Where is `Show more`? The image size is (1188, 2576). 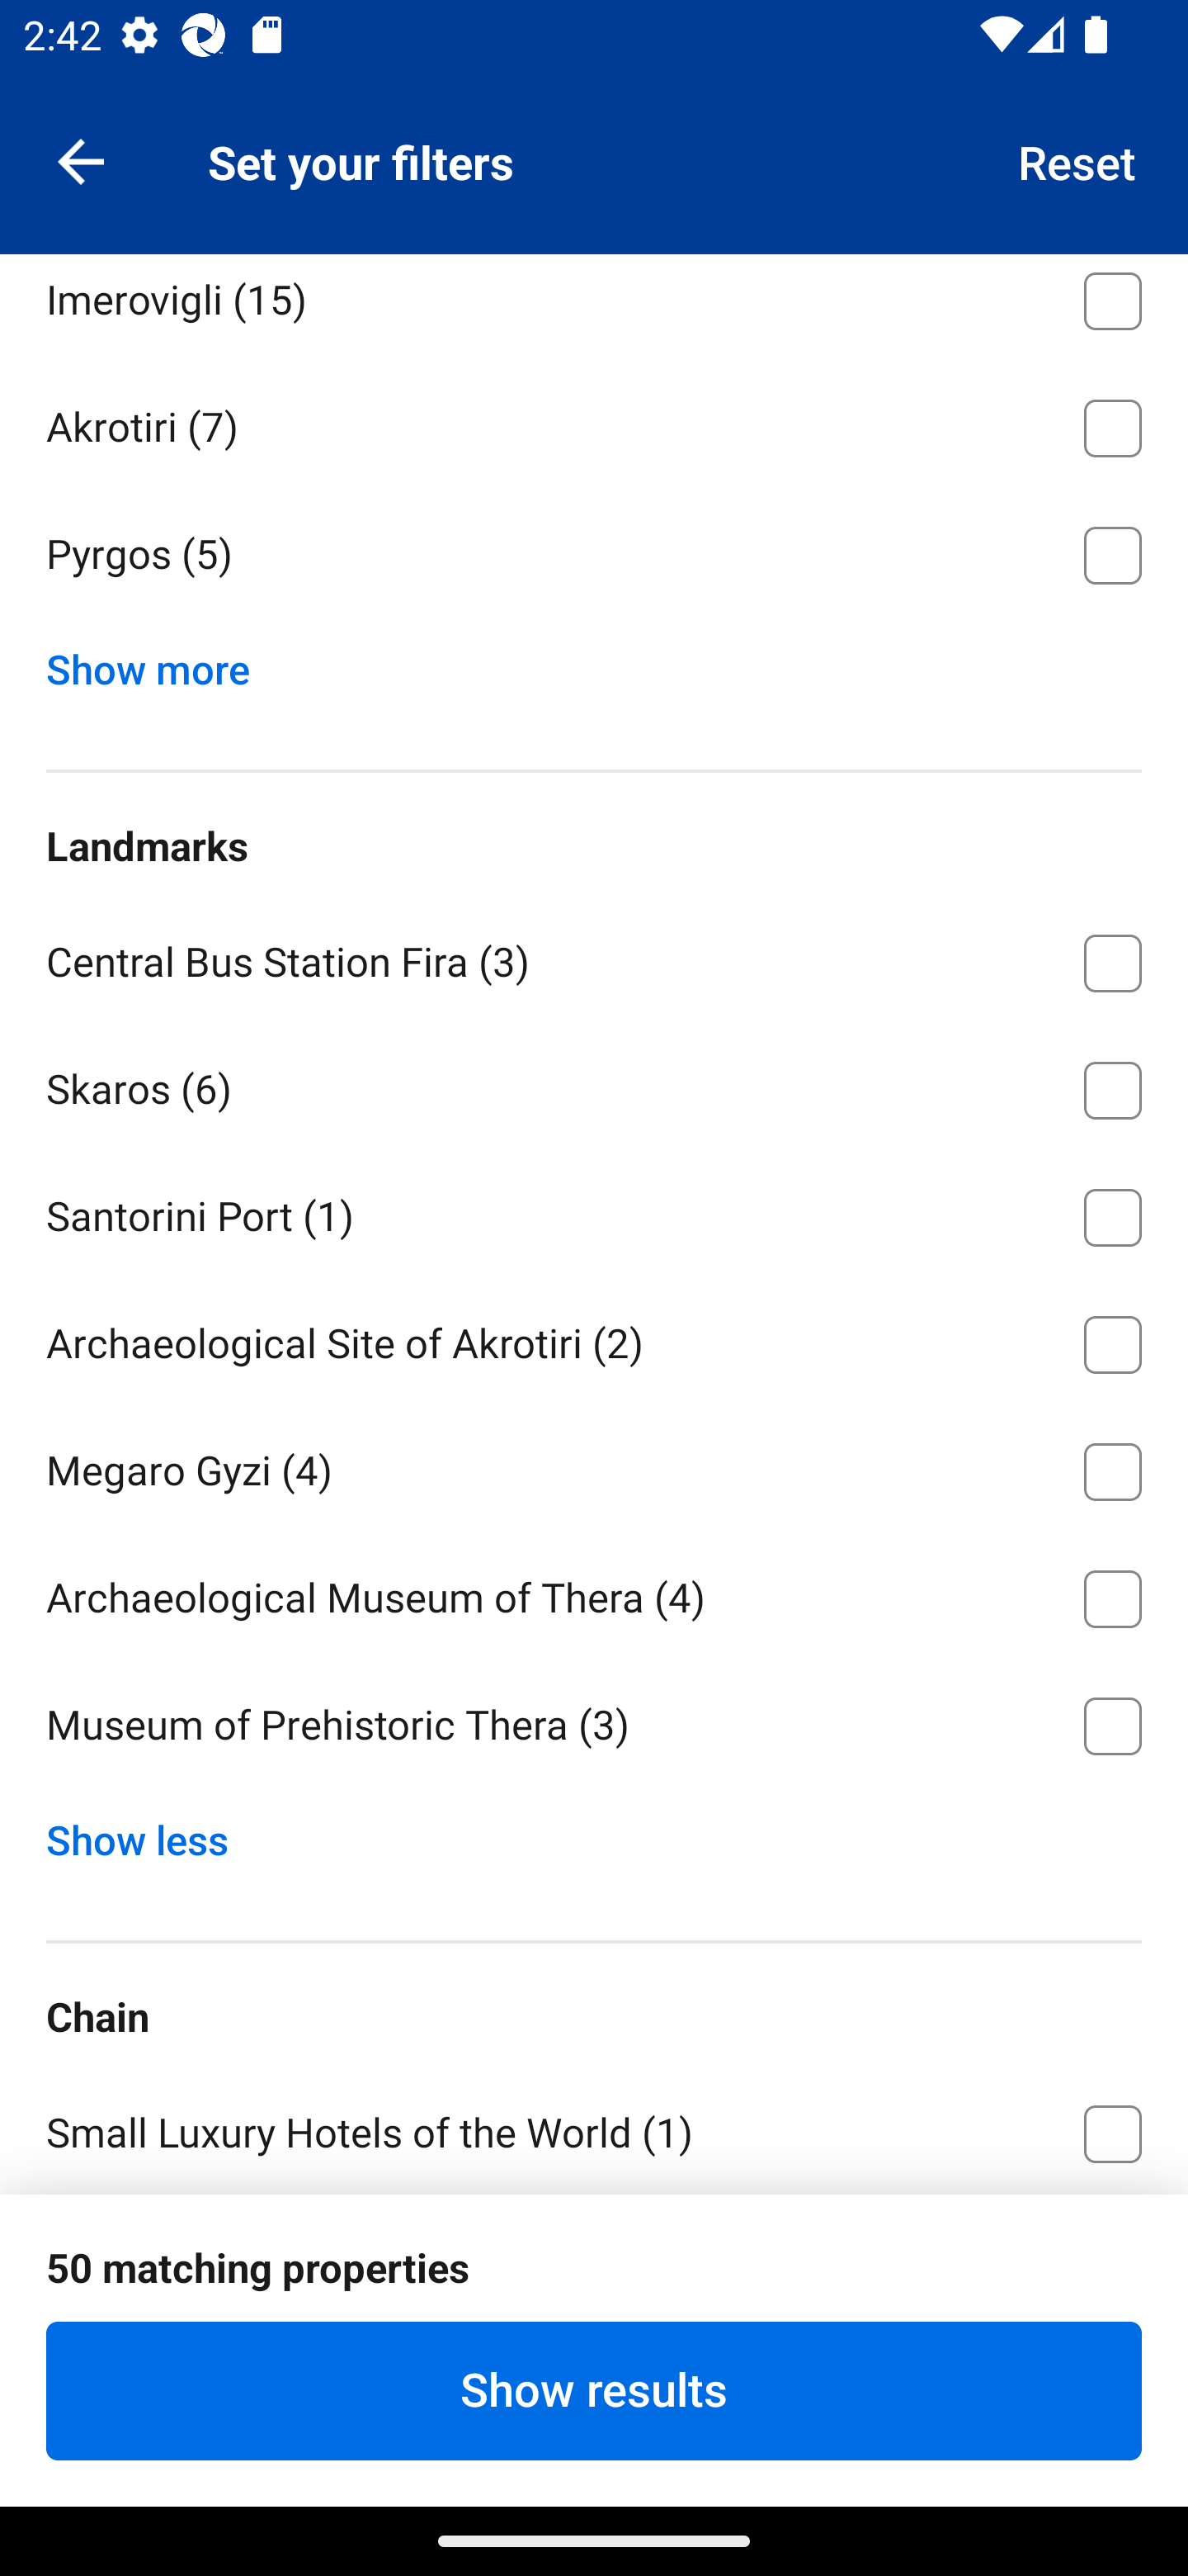
Show more is located at coordinates (160, 663).